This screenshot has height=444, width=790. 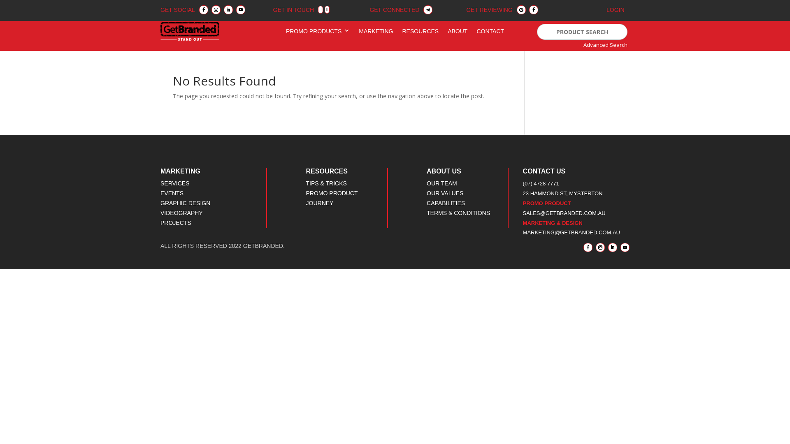 I want to click on Follow on Instagram, so click(x=216, y=10).